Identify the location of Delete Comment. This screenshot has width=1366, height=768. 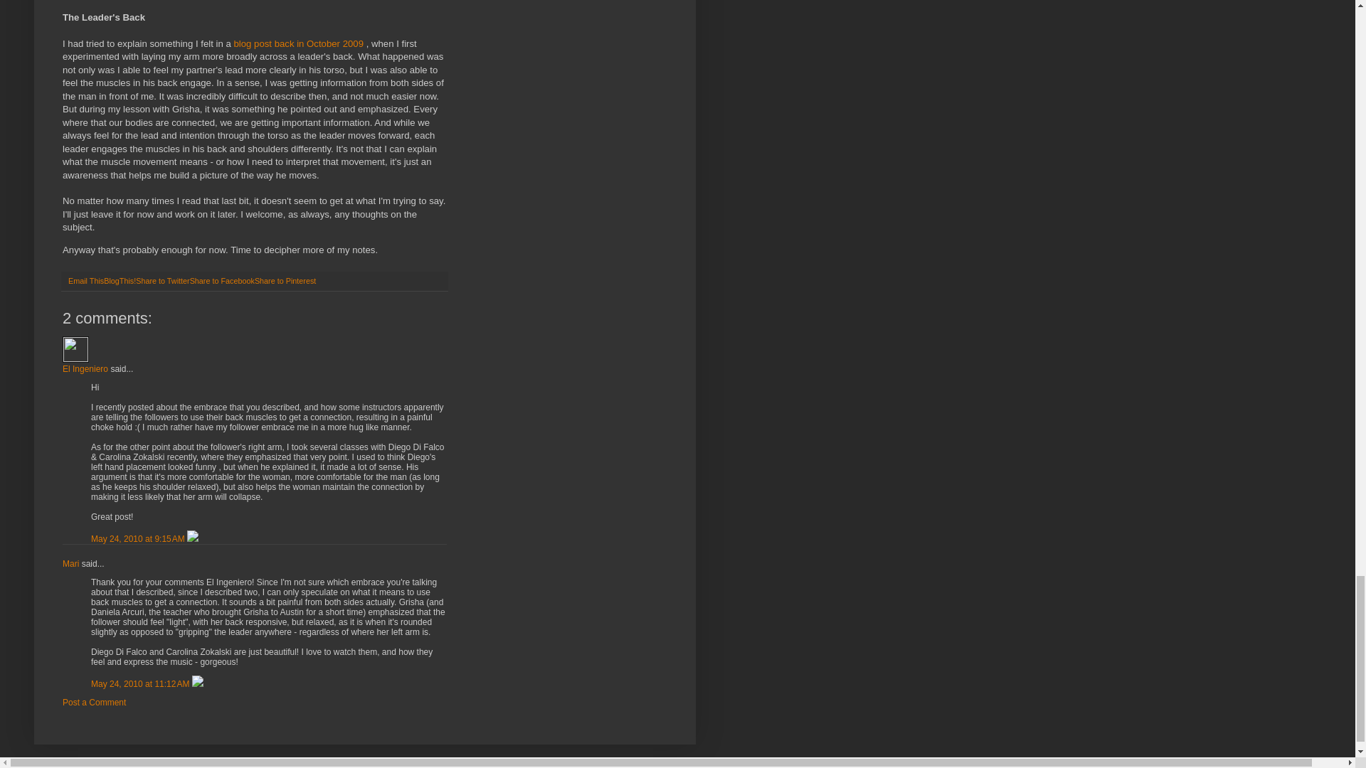
(192, 538).